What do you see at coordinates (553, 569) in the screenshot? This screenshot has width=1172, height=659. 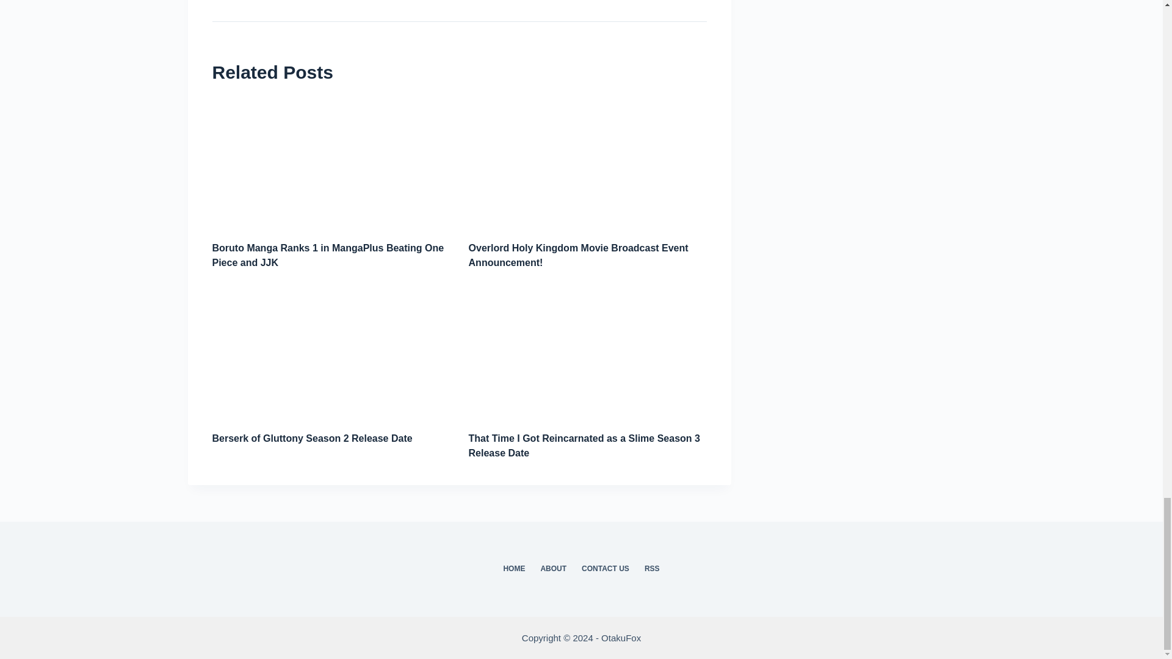 I see `ABOUT` at bounding box center [553, 569].